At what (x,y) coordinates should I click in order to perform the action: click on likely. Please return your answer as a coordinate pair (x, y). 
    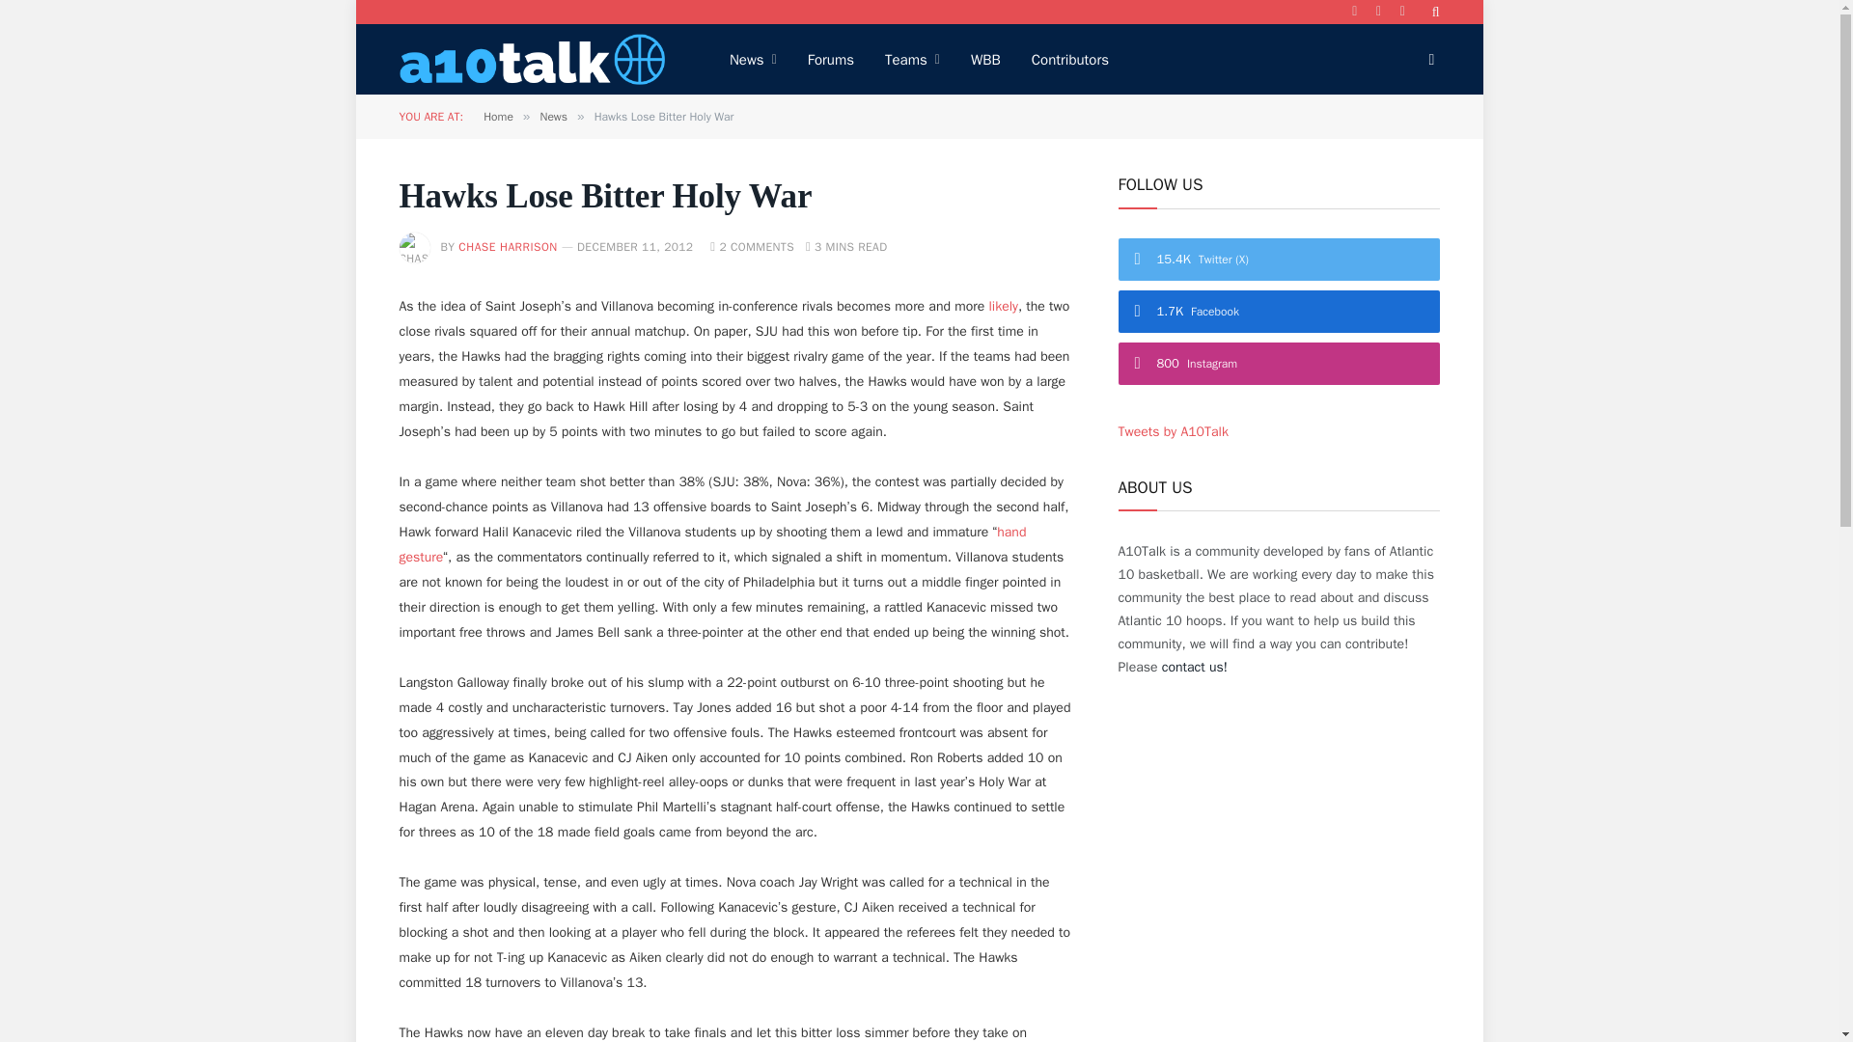
    Looking at the image, I should click on (1002, 306).